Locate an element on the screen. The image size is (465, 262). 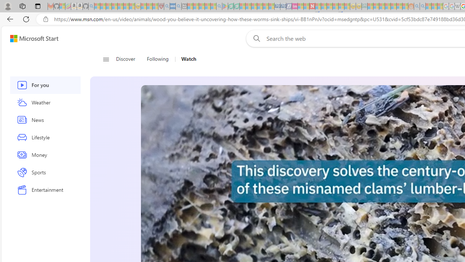
Recipes - MSN - Sleeping is located at coordinates (143, 7).